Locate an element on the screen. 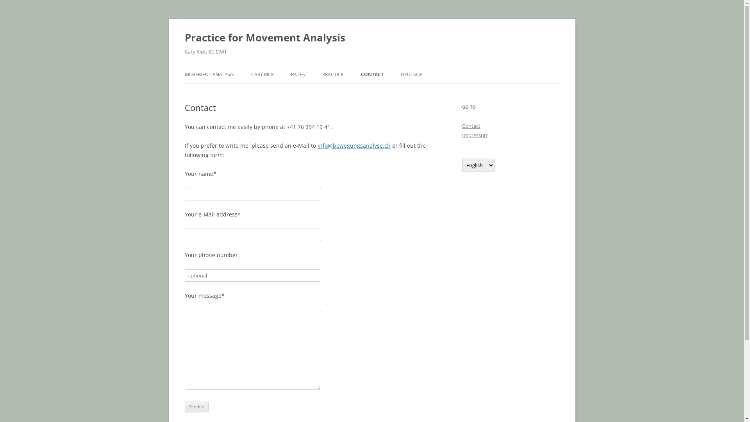  CONTACT is located at coordinates (372, 75).